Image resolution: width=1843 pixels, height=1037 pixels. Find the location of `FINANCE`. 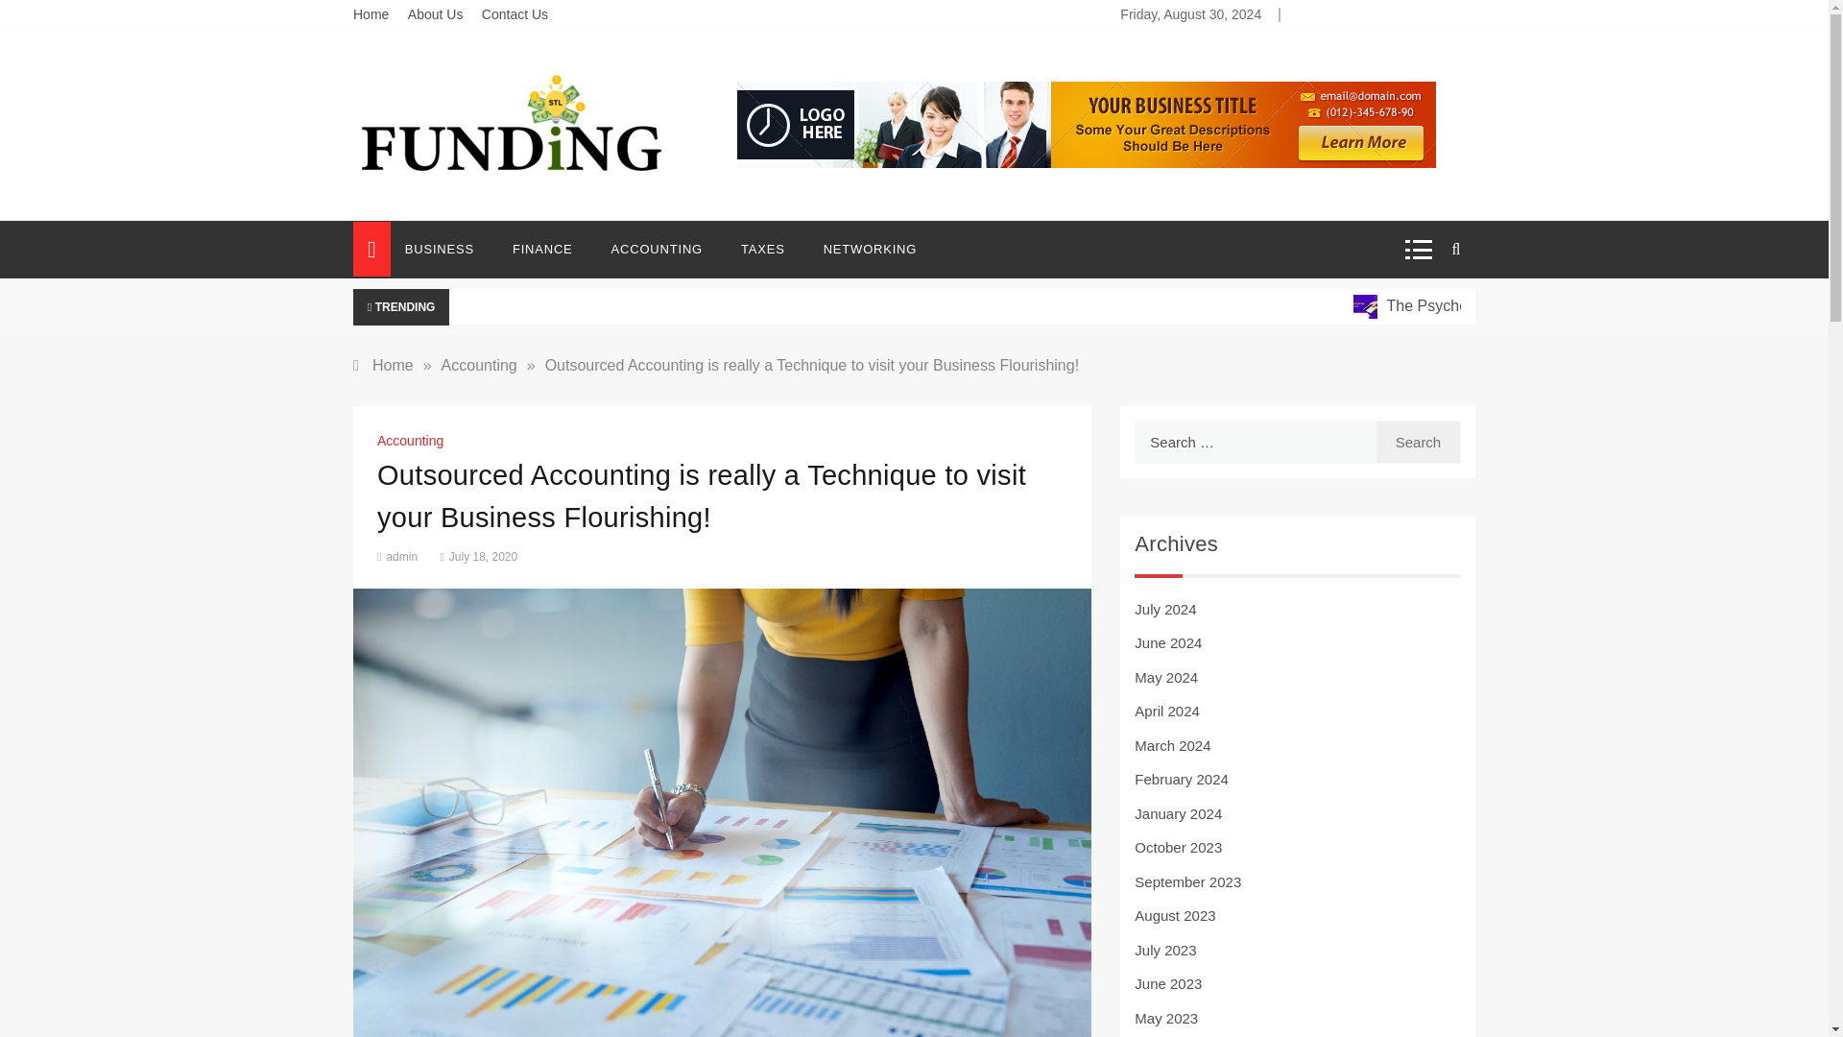

FINANCE is located at coordinates (542, 250).